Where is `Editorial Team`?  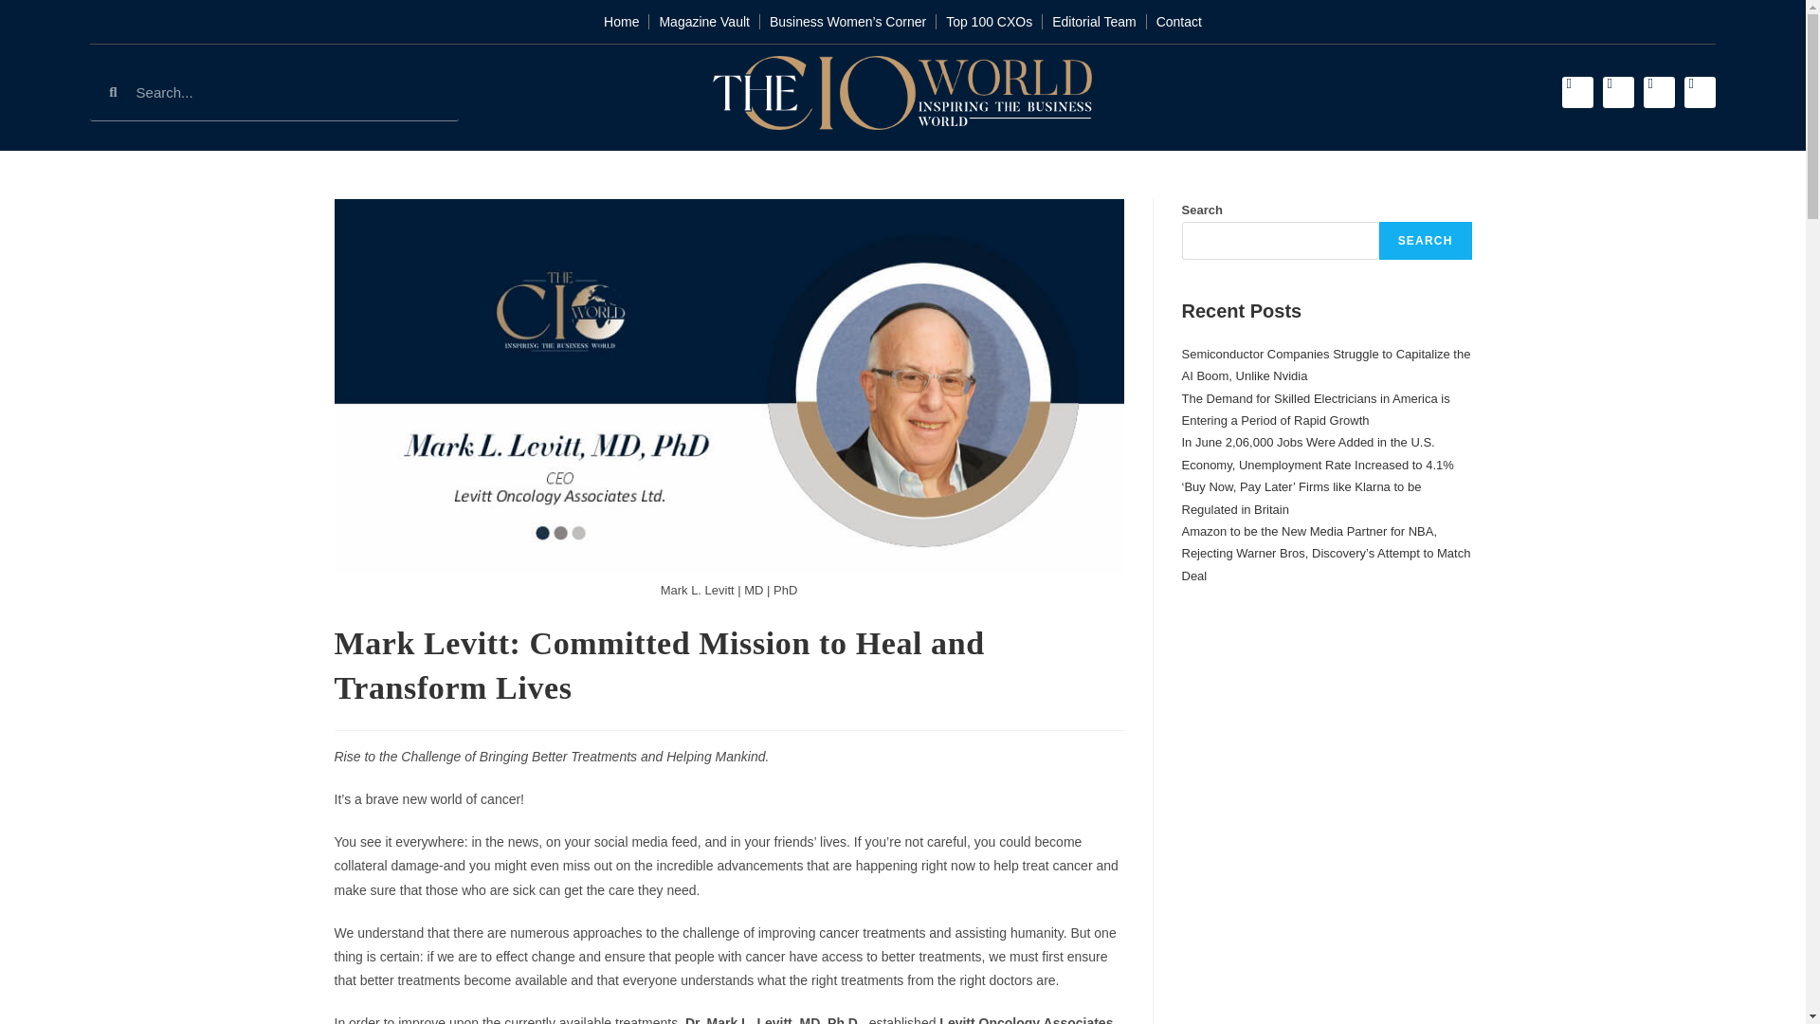 Editorial Team is located at coordinates (1094, 22).